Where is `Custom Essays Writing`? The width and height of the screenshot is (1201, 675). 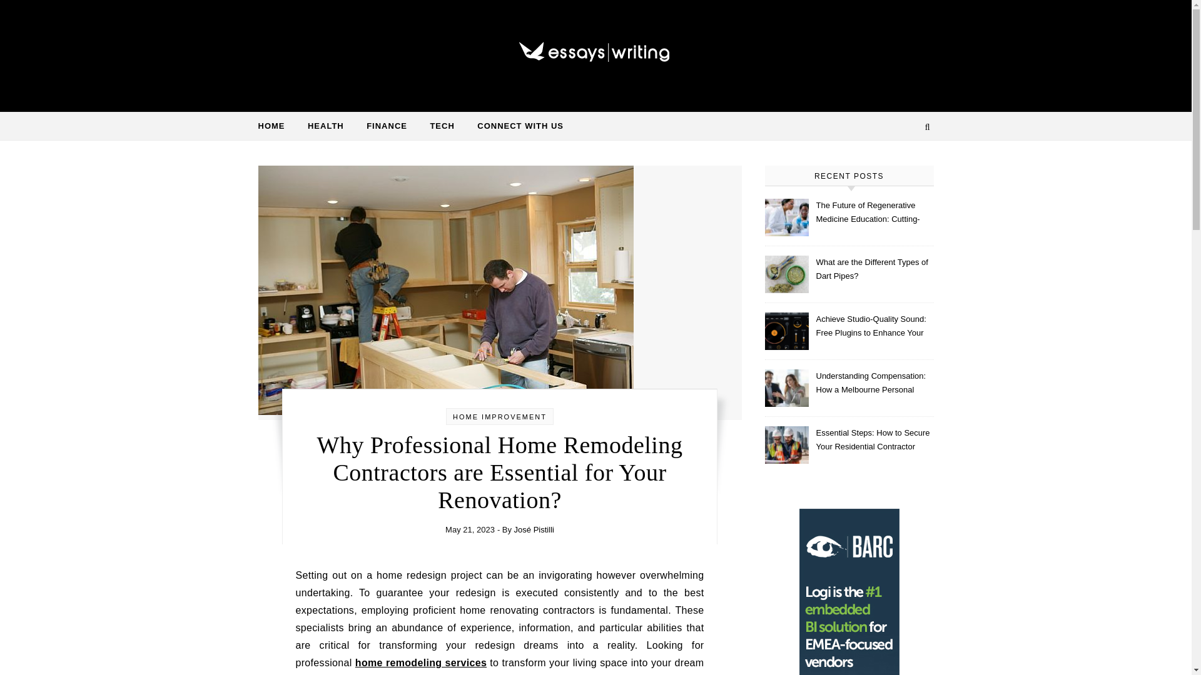 Custom Essays Writing is located at coordinates (595, 51).